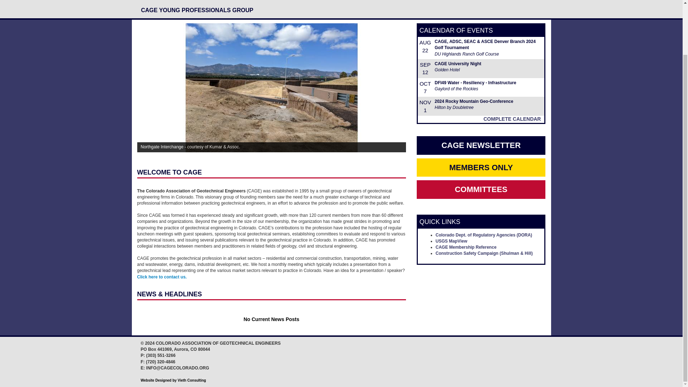 The image size is (688, 387). What do you see at coordinates (298, 3) in the screenshot?
I see `PUBLICATIONS` at bounding box center [298, 3].